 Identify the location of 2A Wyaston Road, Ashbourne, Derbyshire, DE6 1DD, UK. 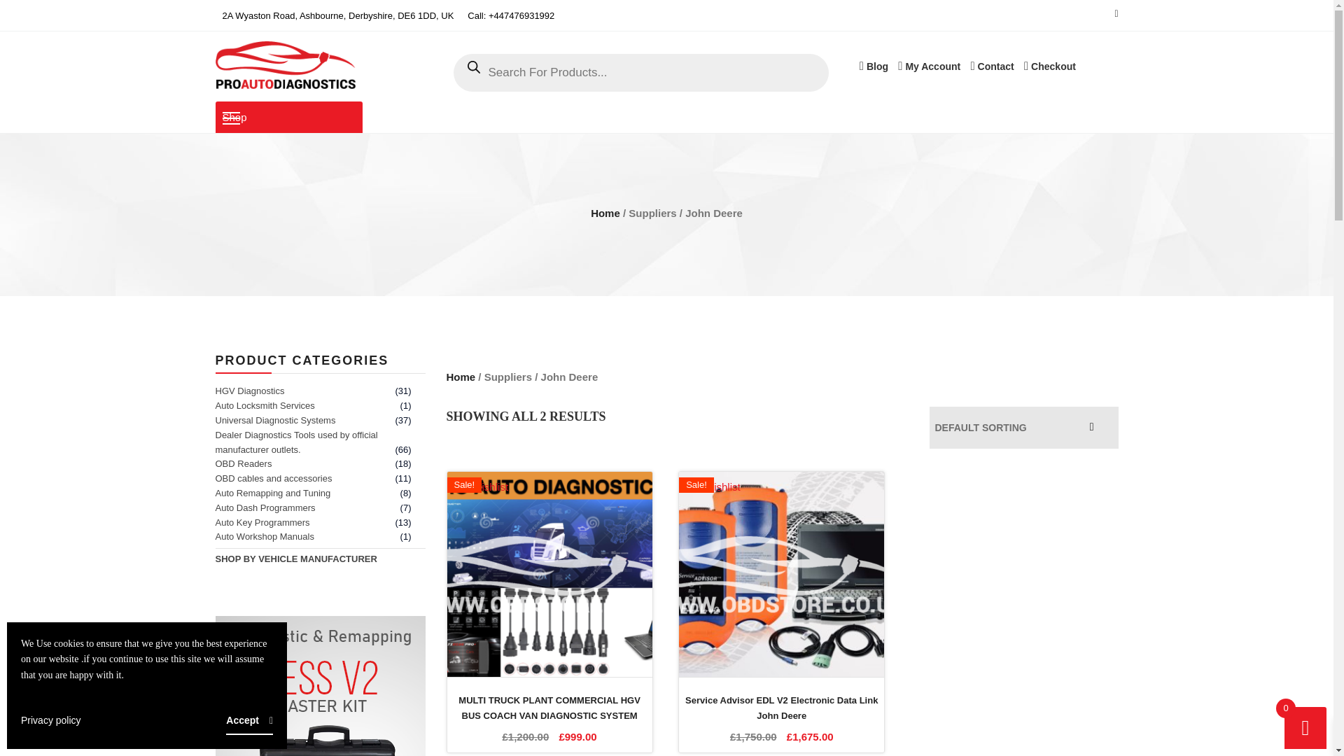
(337, 15).